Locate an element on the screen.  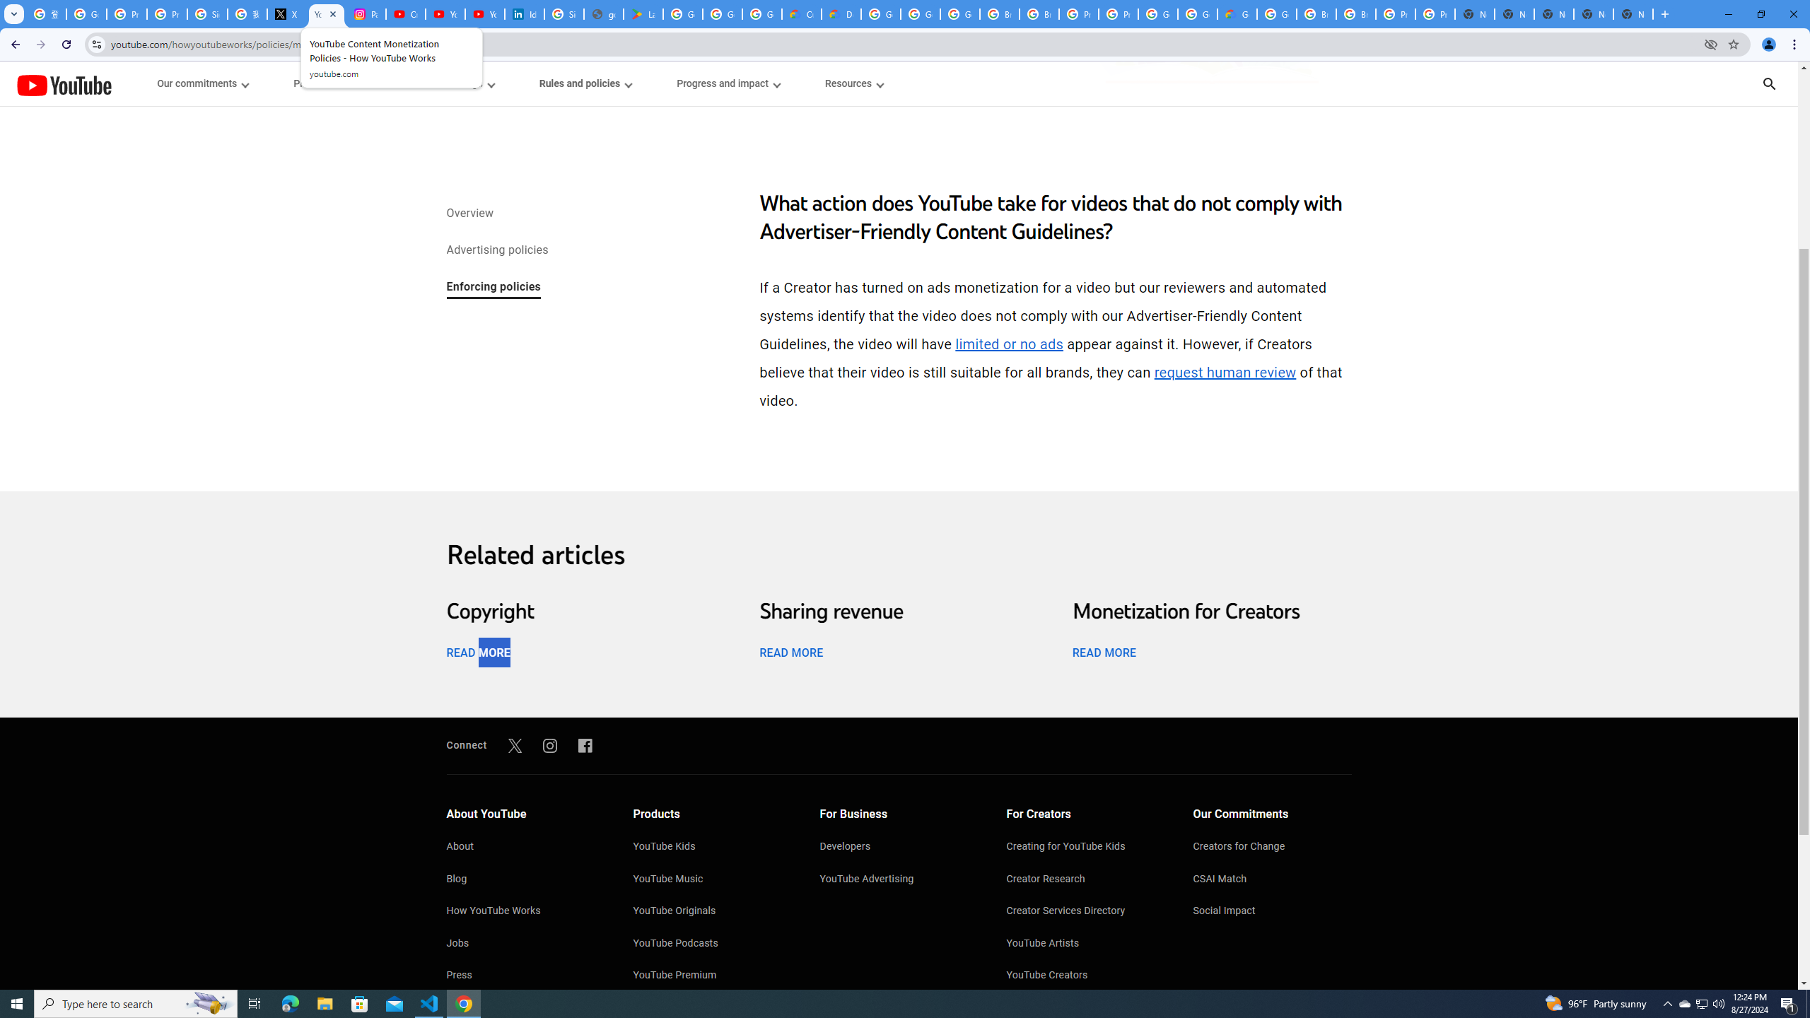
Overview is located at coordinates (469, 215).